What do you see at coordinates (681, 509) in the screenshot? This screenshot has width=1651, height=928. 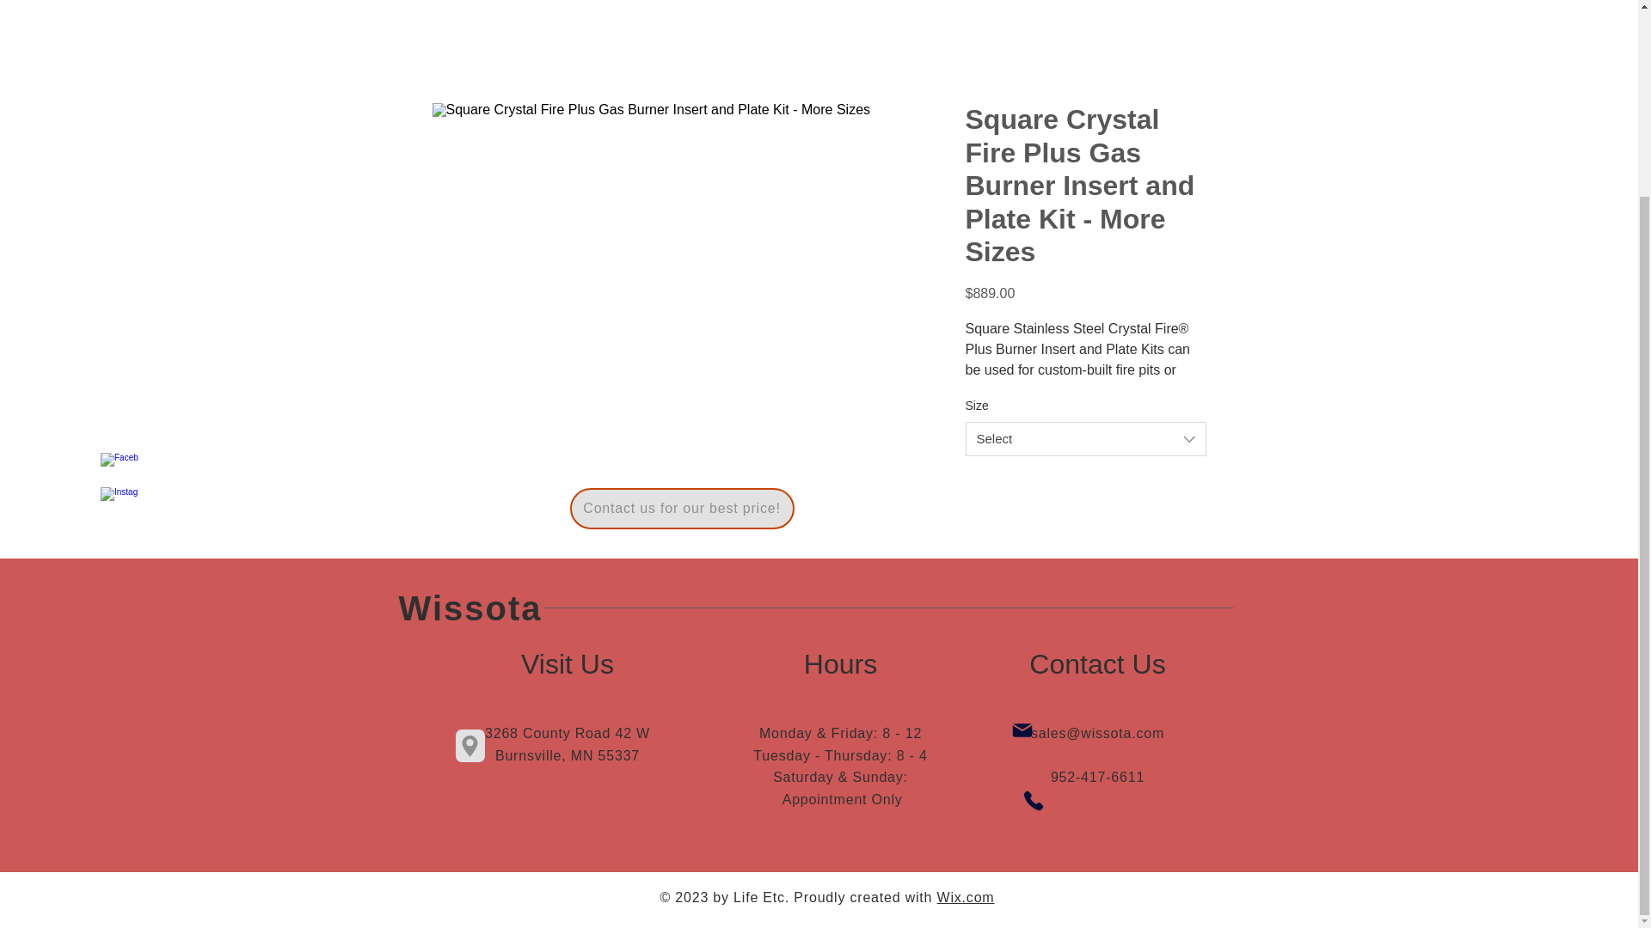 I see `Contact us for our best price!` at bounding box center [681, 509].